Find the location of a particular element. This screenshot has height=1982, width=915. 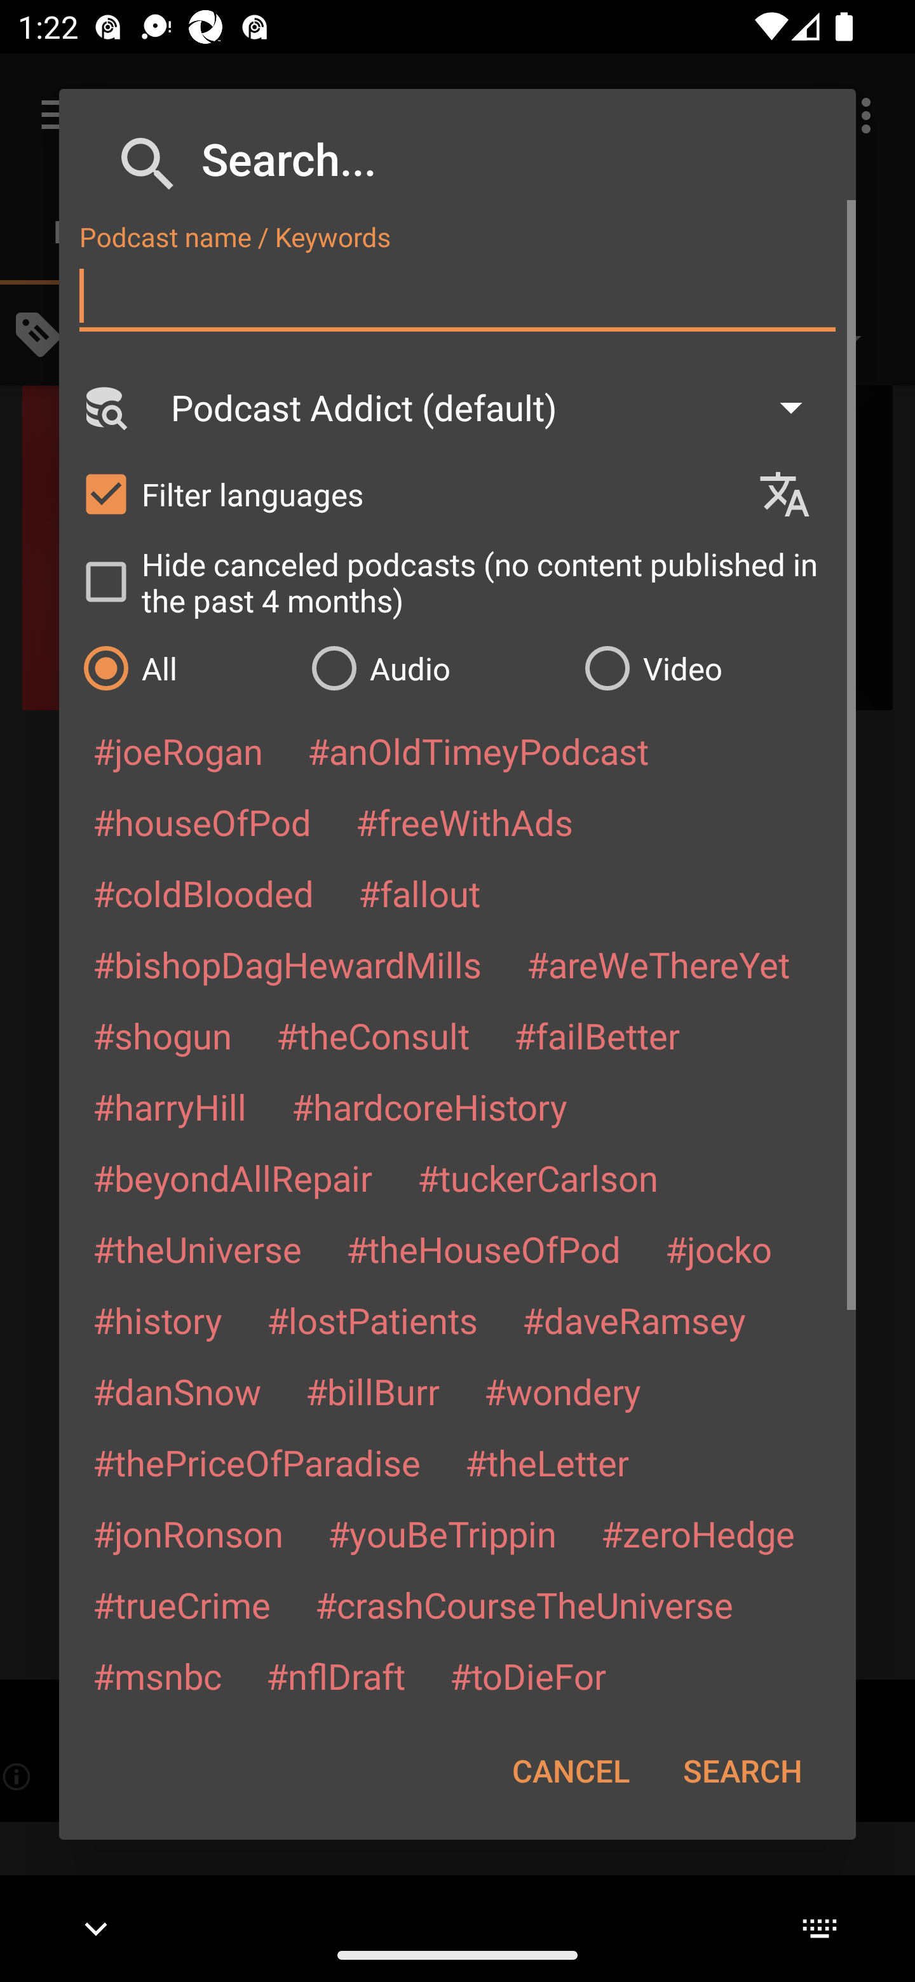

#thePriceOfParadise is located at coordinates (257, 1462).